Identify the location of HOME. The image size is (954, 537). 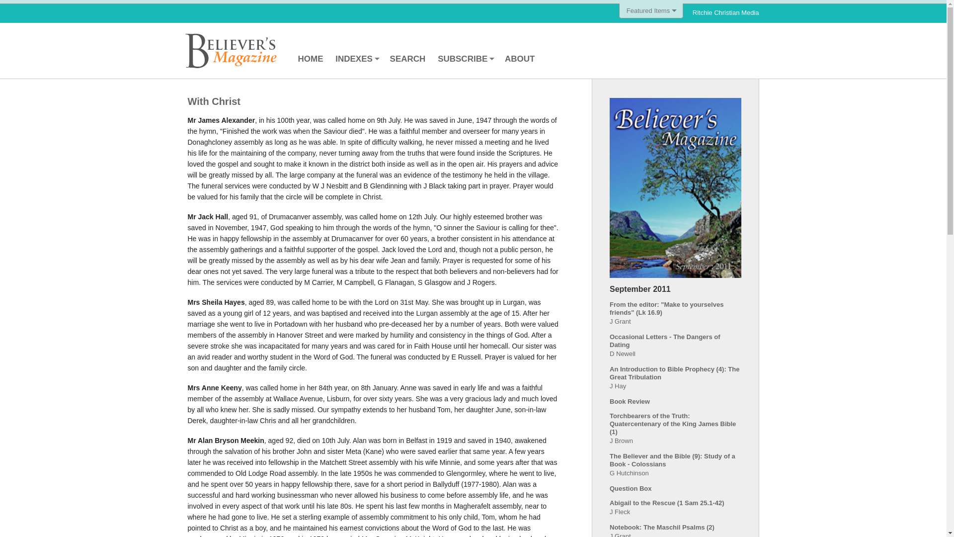
(310, 59).